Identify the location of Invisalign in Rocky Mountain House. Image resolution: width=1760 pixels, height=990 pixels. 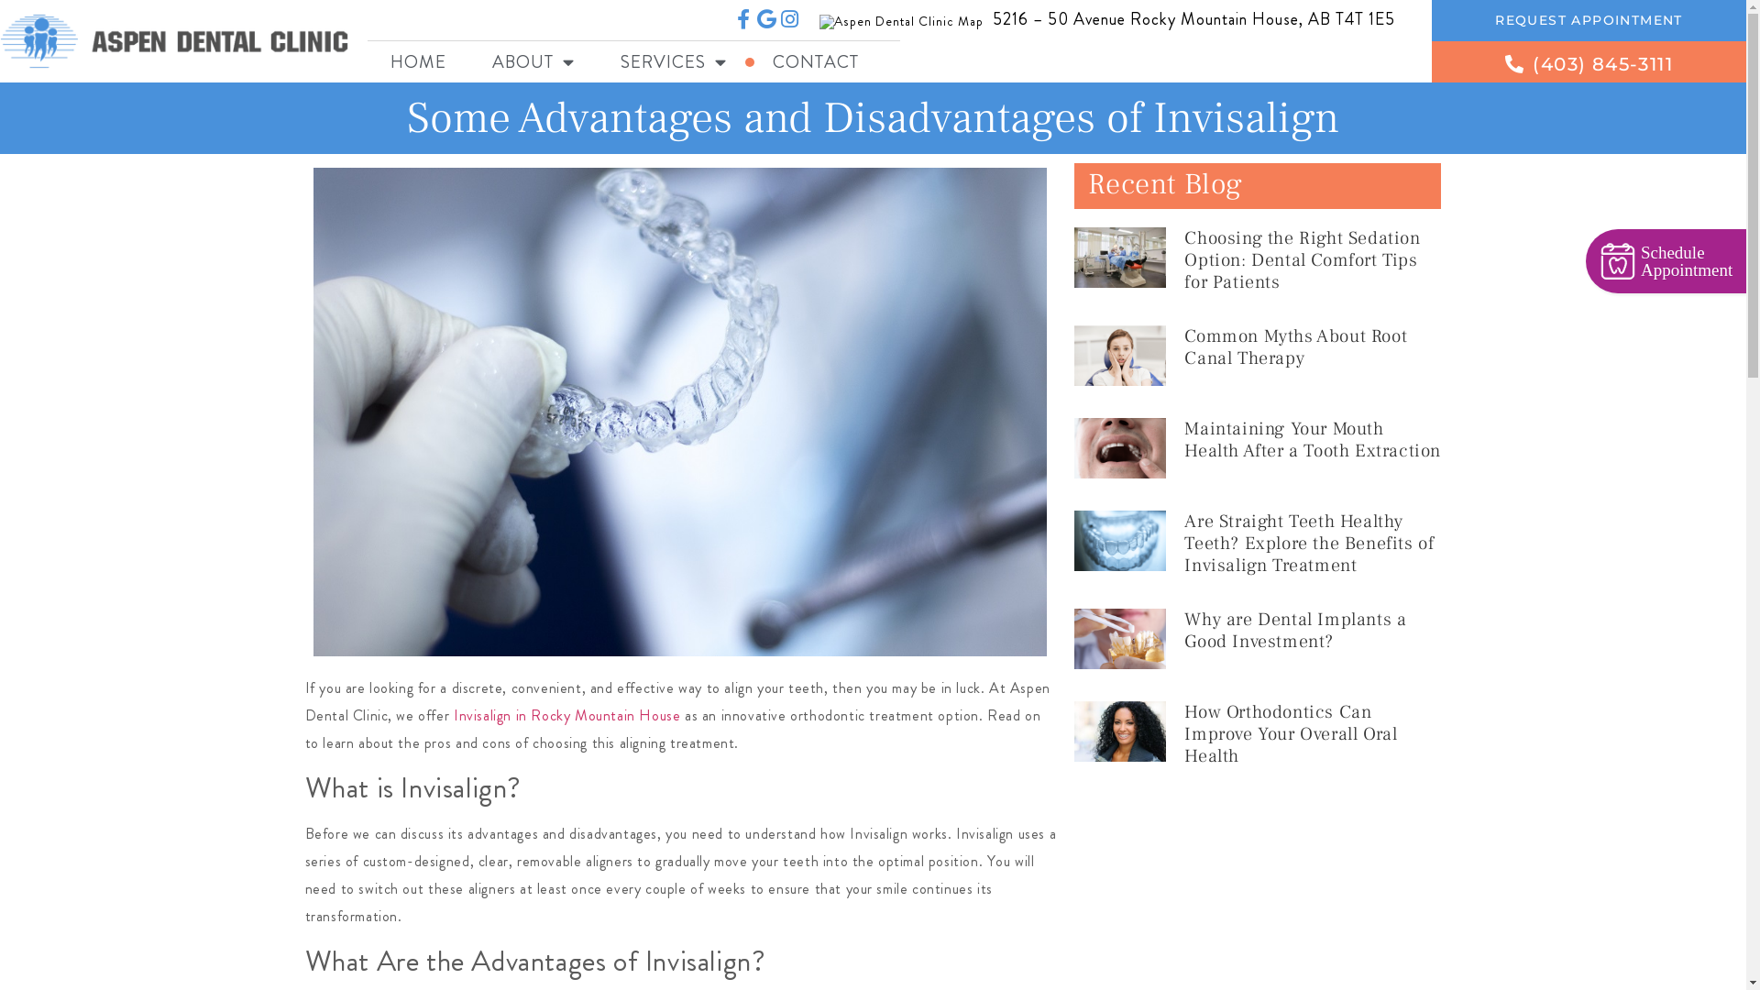
(566, 715).